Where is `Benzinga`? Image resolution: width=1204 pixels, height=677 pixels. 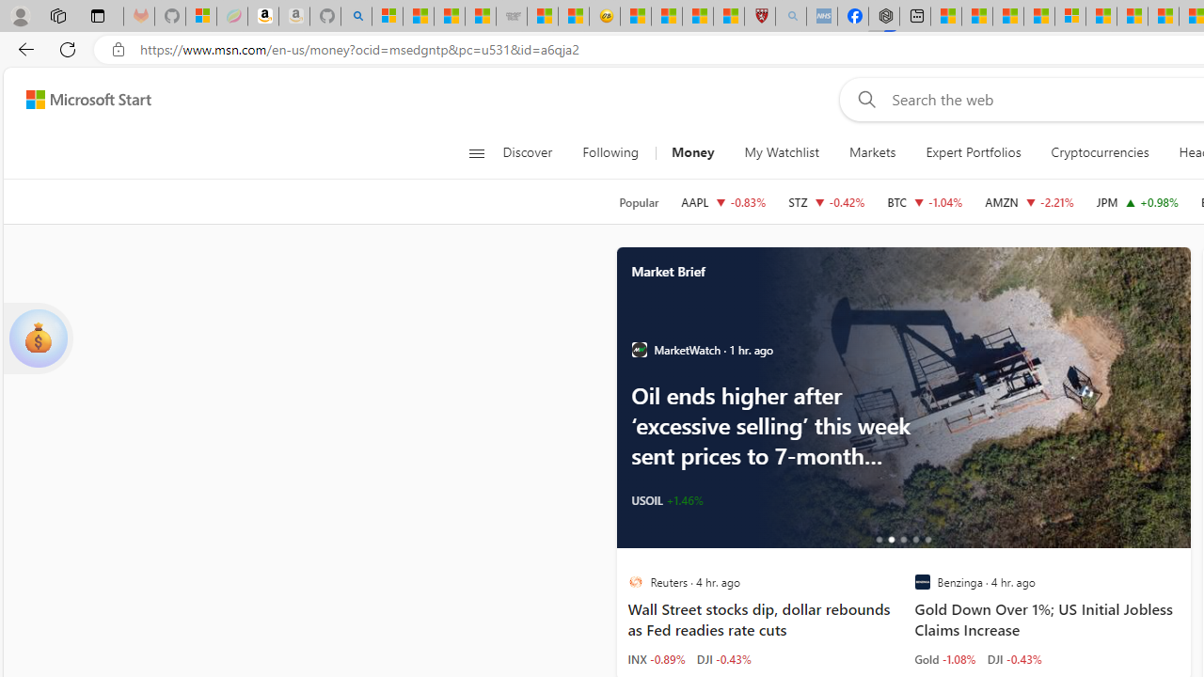
Benzinga is located at coordinates (922, 582).